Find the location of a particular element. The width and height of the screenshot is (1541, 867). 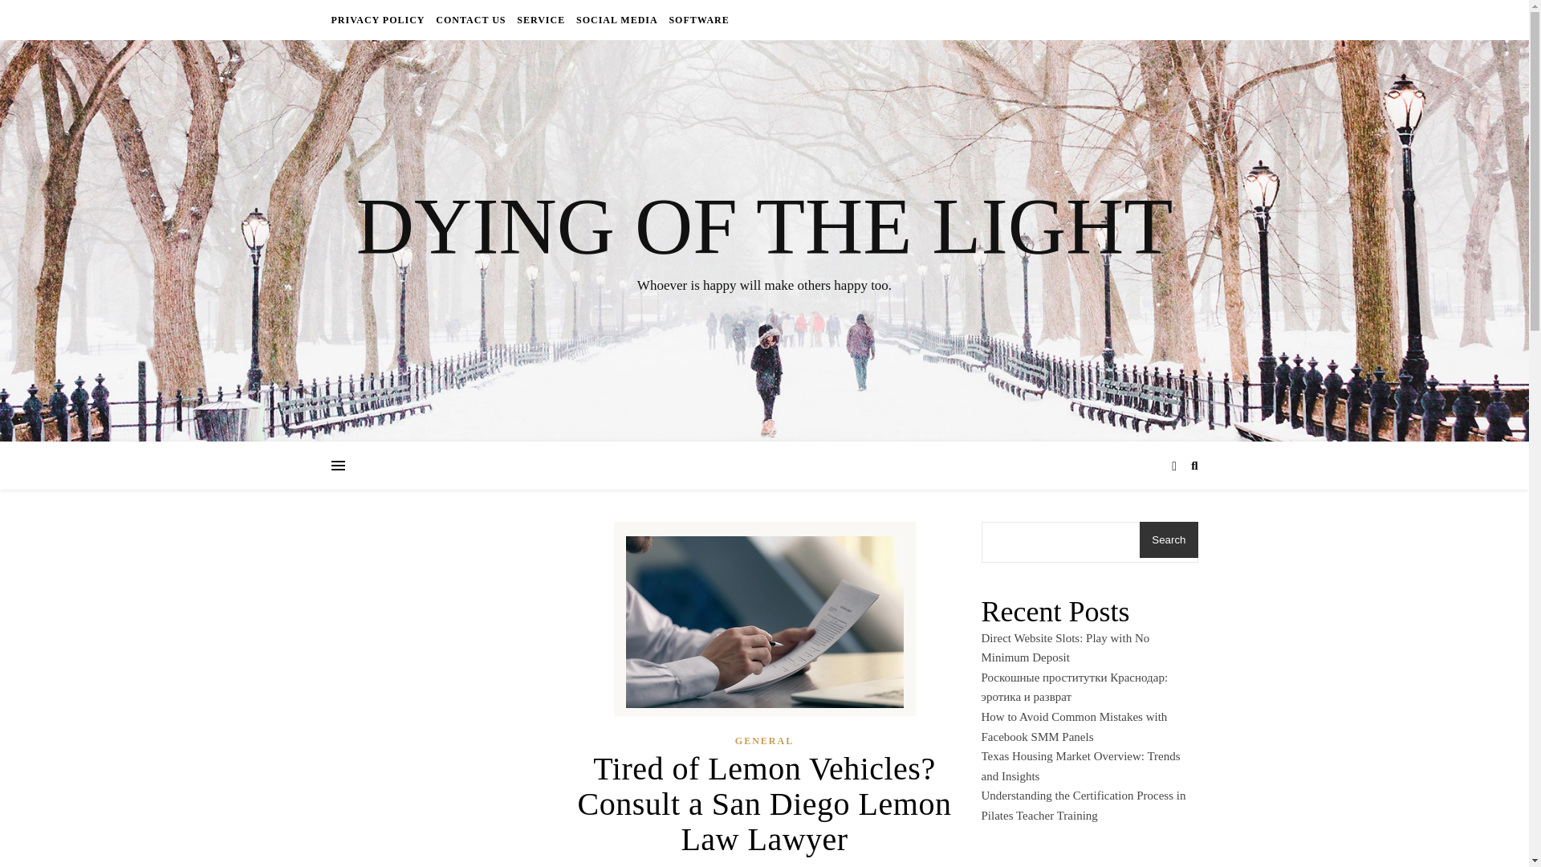

SOCIAL MEDIA is located at coordinates (616, 19).